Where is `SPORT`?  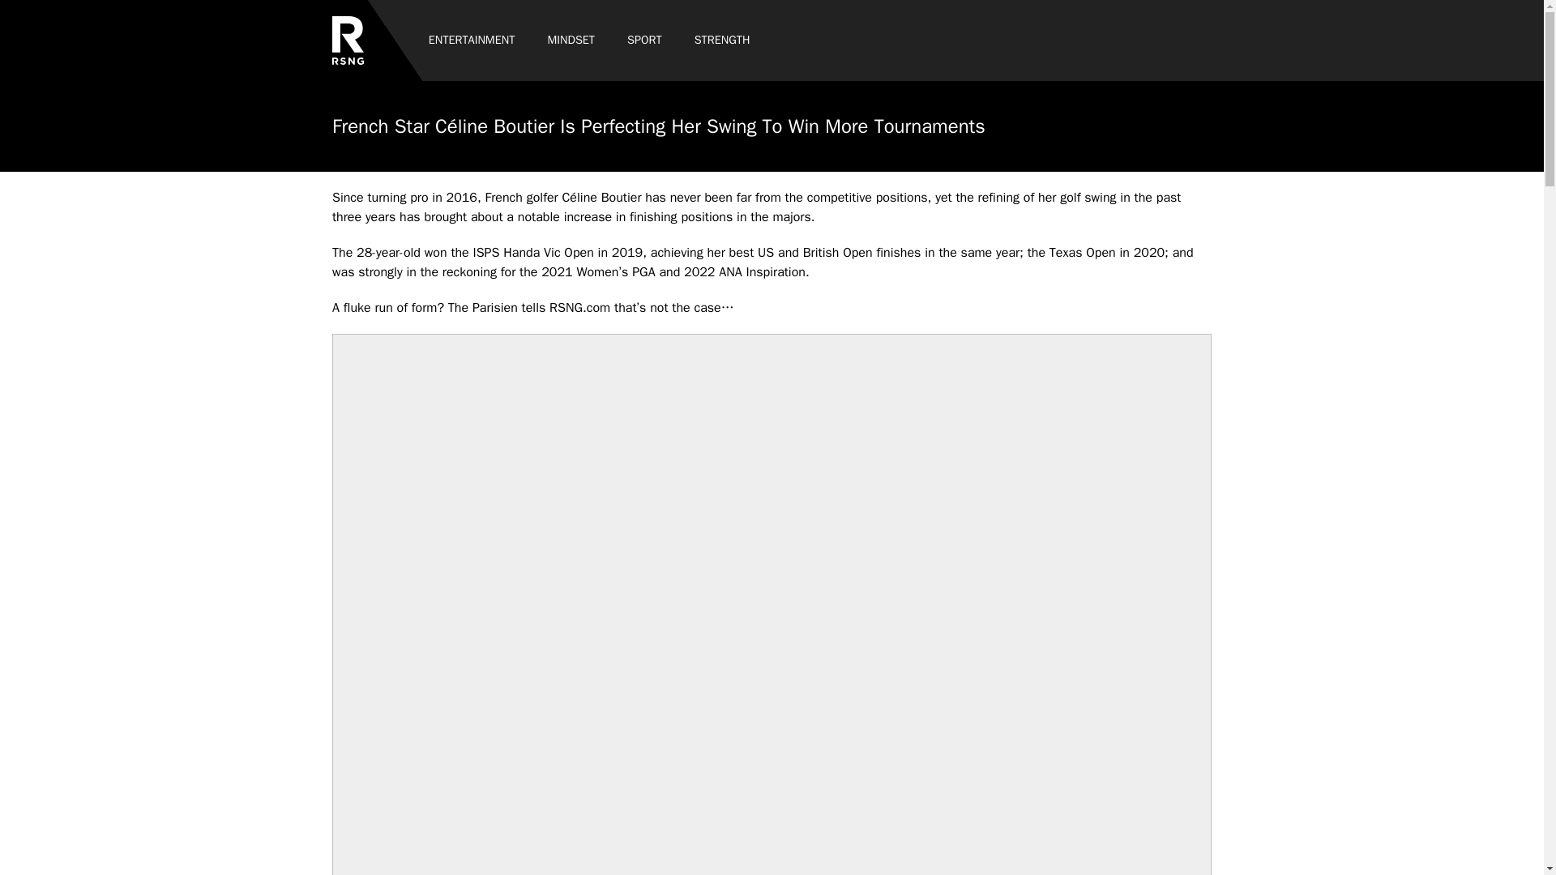
SPORT is located at coordinates (645, 41).